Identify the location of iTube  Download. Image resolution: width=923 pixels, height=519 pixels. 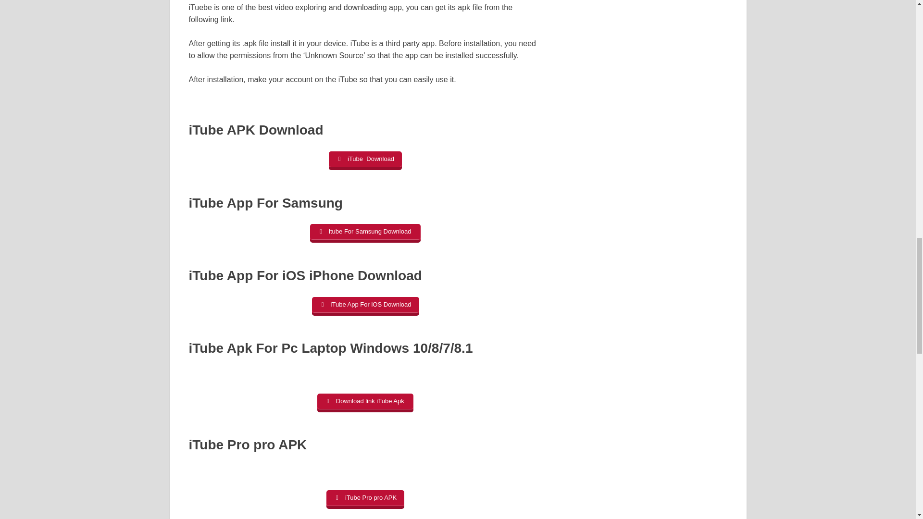
(365, 161).